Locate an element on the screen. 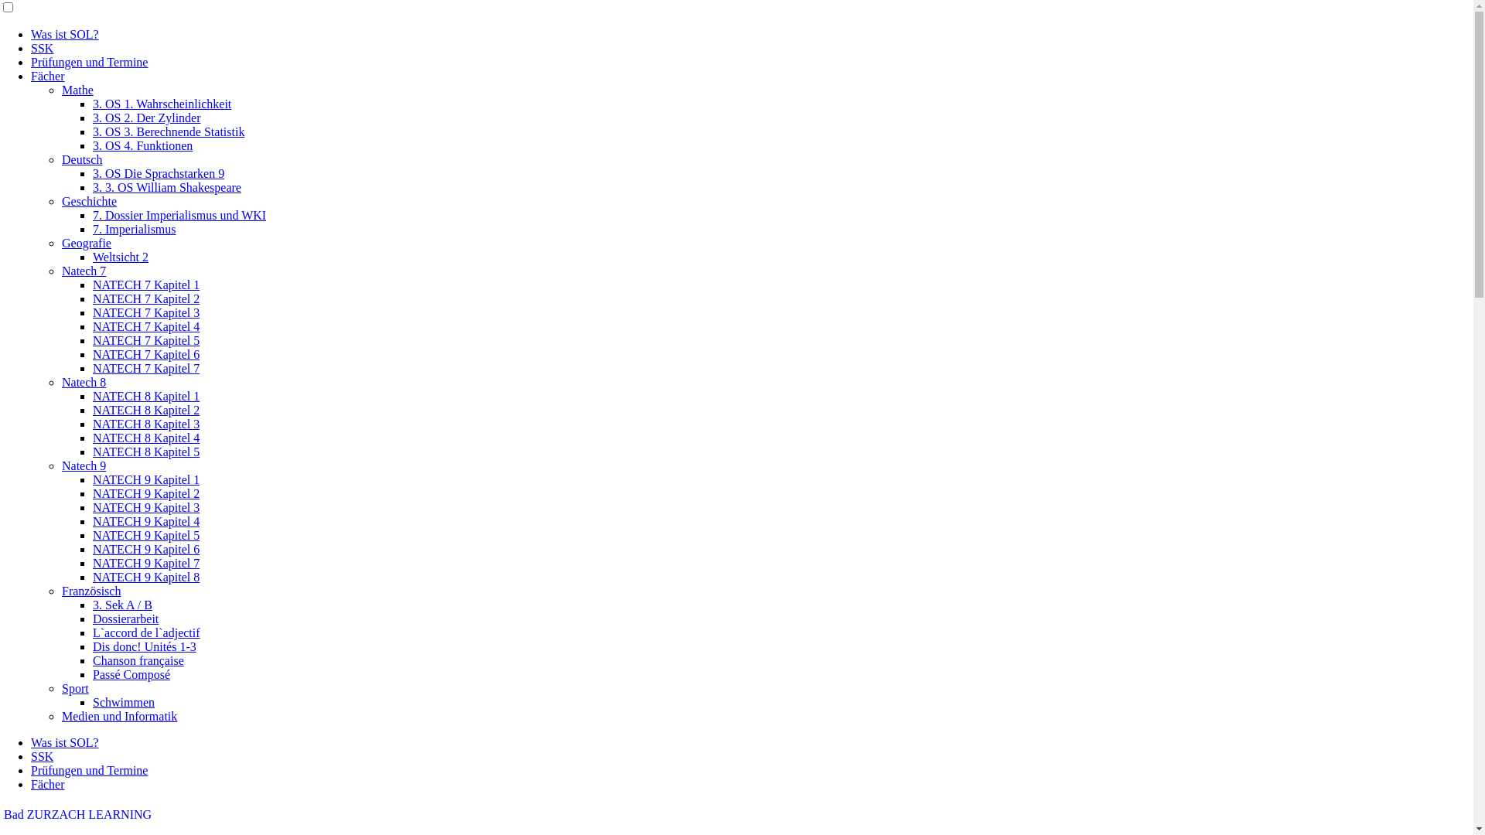 This screenshot has height=835, width=1485. 3. 3. OS William Shakespeare is located at coordinates (167, 187).